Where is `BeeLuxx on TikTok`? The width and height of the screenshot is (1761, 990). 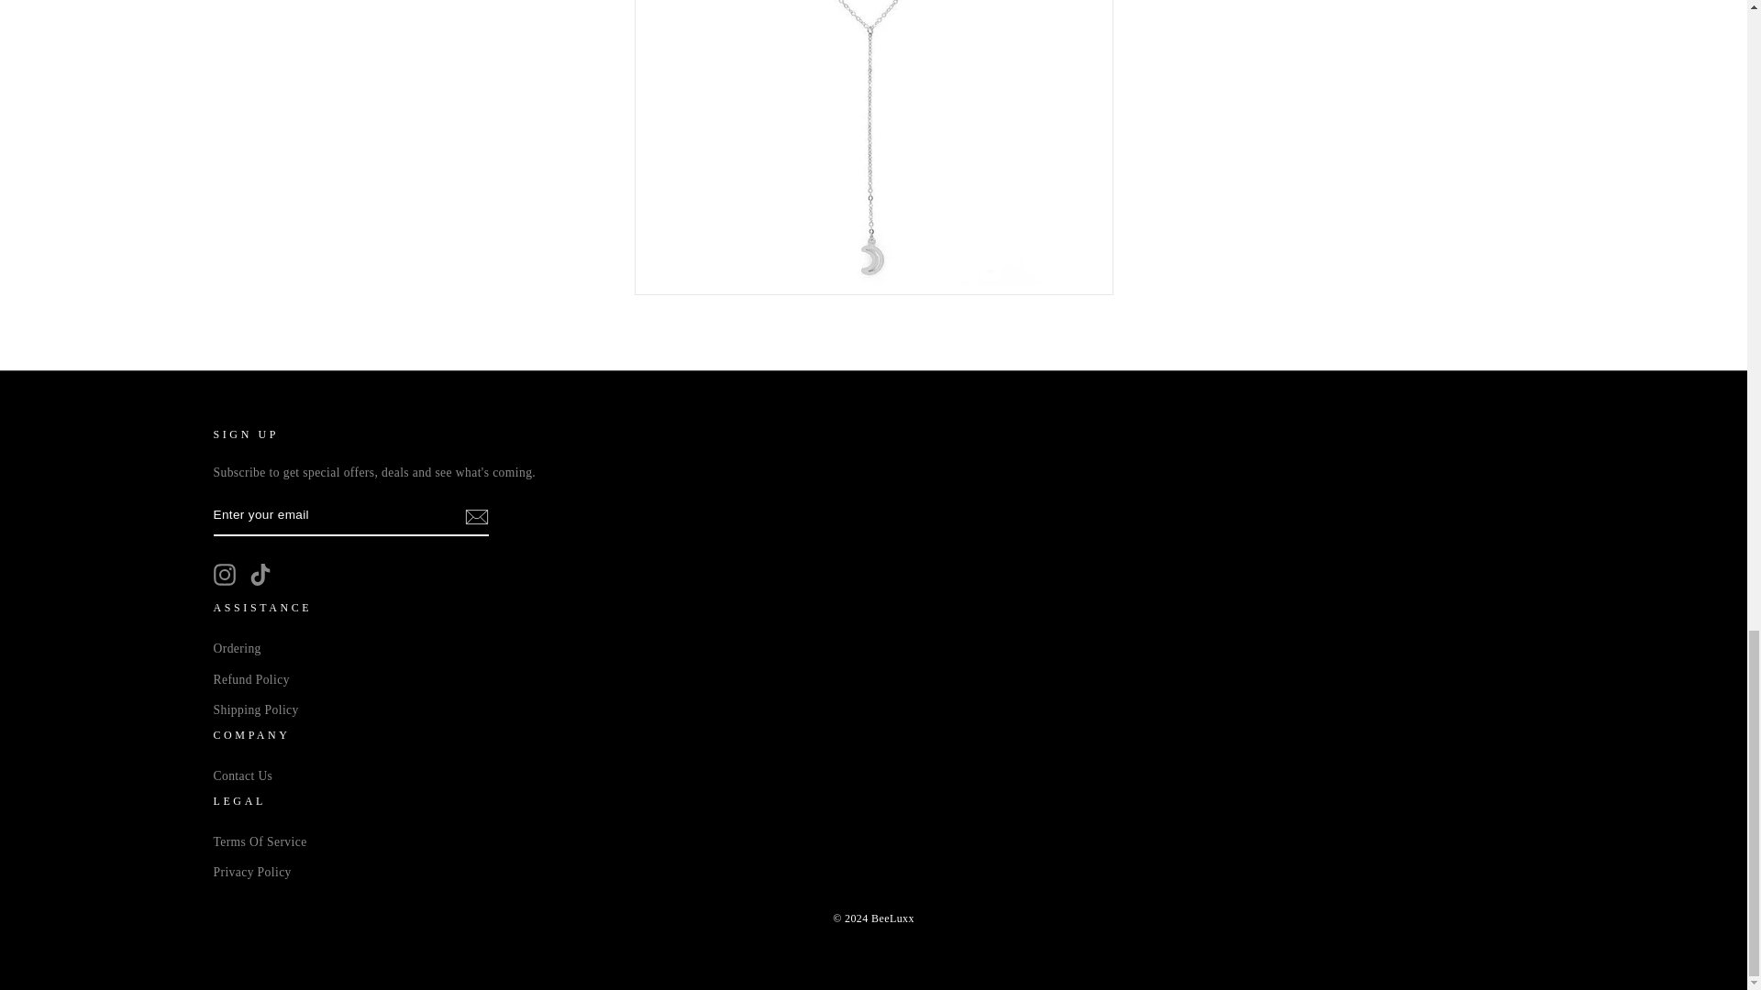
BeeLuxx on TikTok is located at coordinates (260, 574).